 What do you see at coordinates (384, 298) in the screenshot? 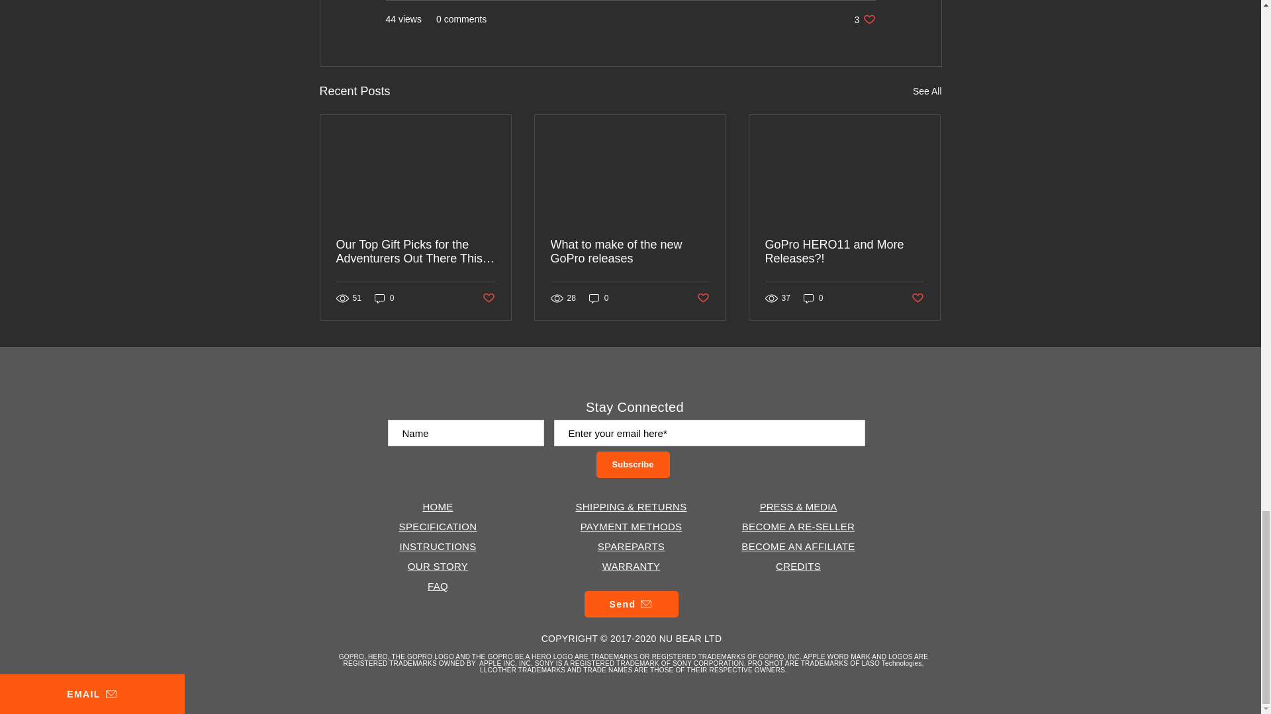
I see `Post not marked as liked` at bounding box center [384, 298].